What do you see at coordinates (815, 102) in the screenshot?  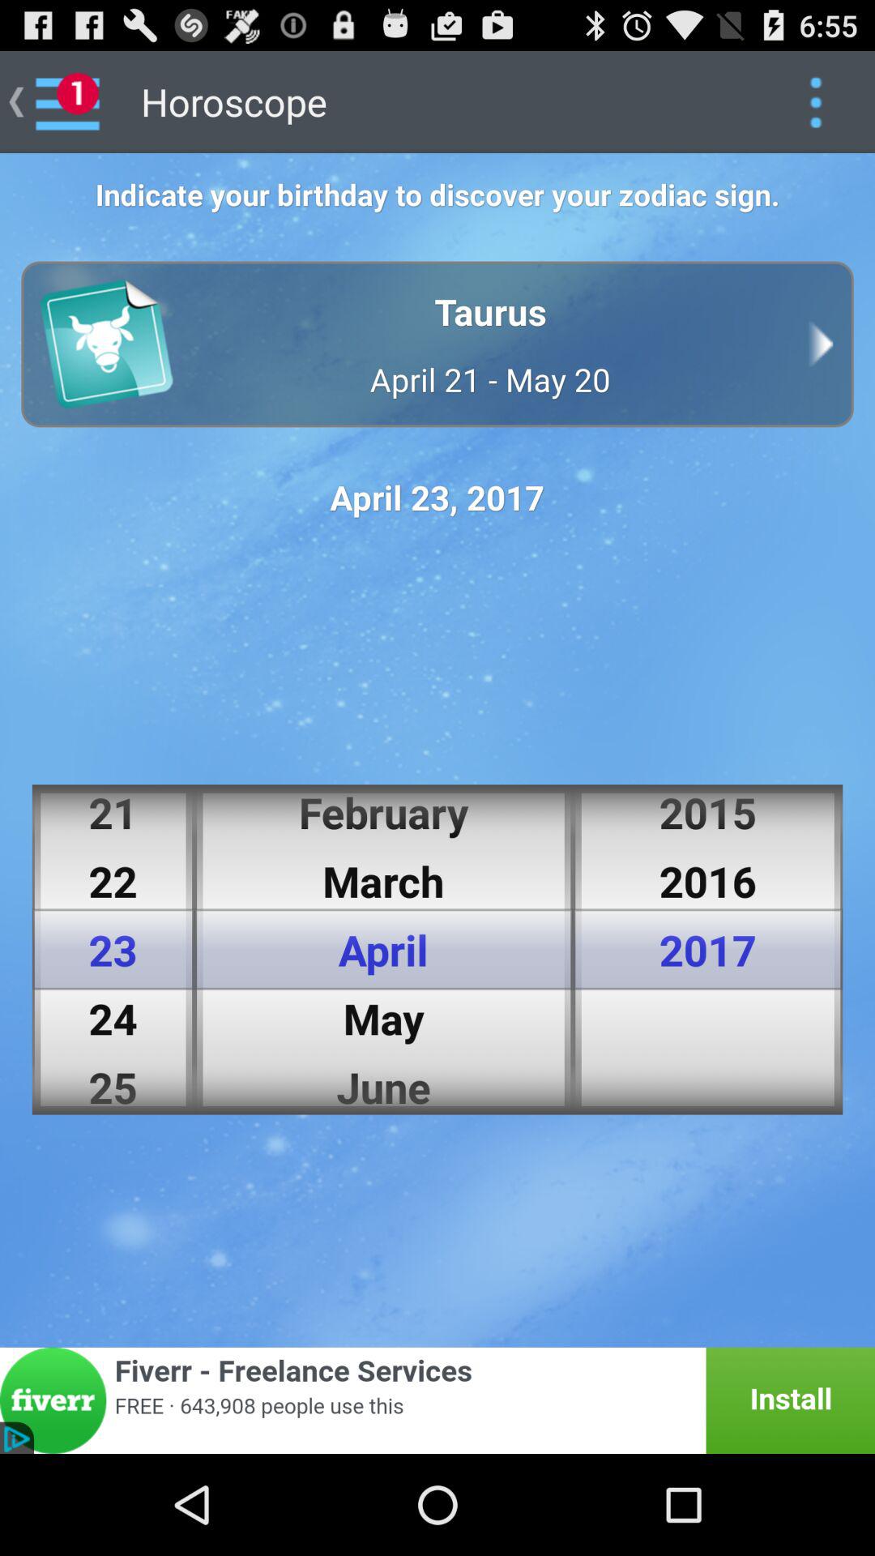 I see `choose app to the right of horoscope app` at bounding box center [815, 102].